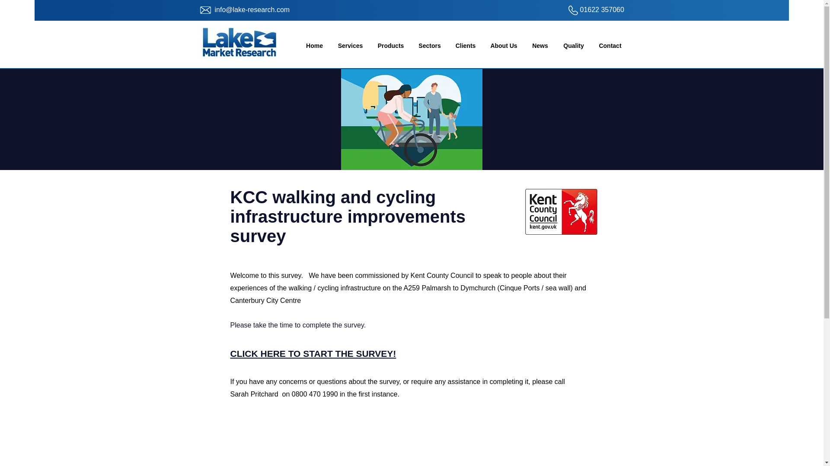 The image size is (830, 466). Describe the element at coordinates (279, 456) in the screenshot. I see `Embedded Content` at that location.